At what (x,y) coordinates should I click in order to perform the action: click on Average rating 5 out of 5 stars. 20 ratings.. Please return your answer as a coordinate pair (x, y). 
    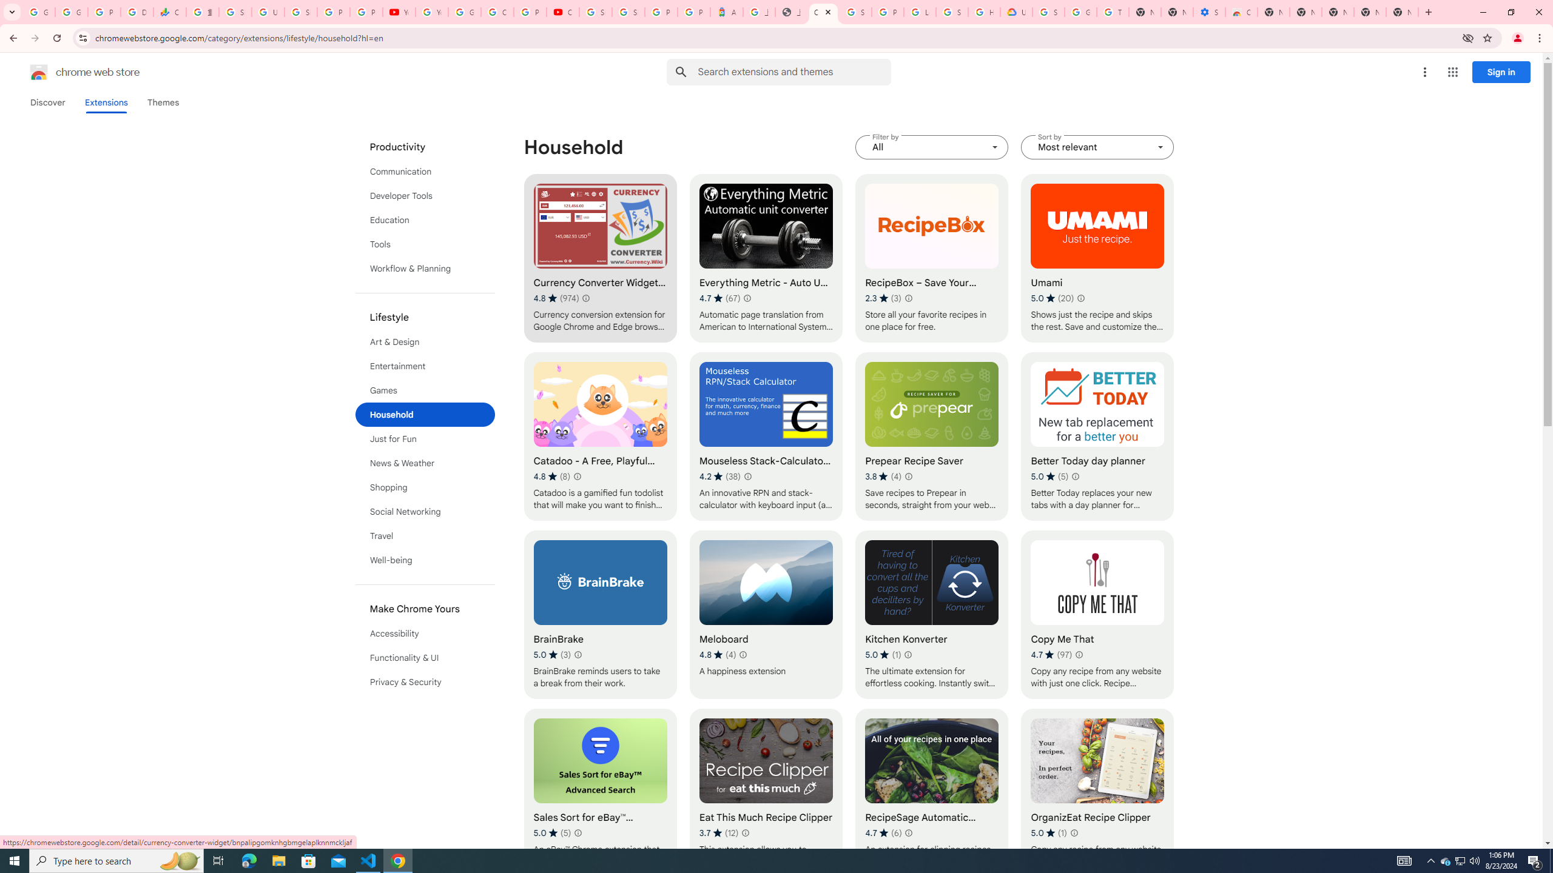
    Looking at the image, I should click on (1053, 298).